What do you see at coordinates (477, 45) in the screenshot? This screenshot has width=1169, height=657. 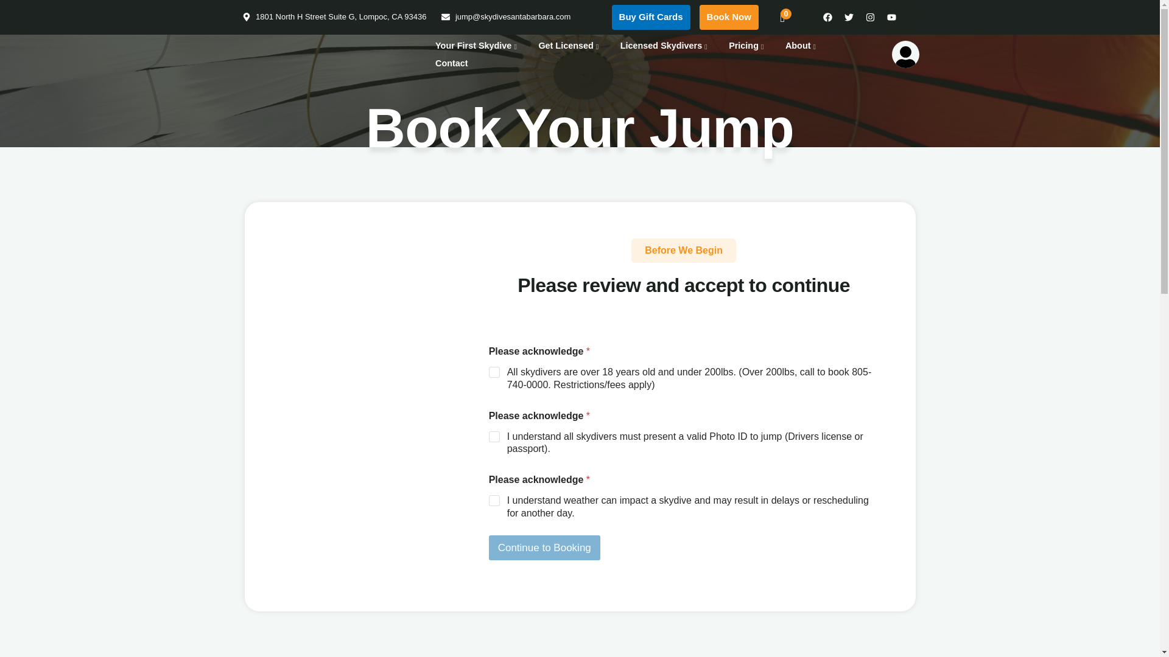 I see `Your First Skydive` at bounding box center [477, 45].